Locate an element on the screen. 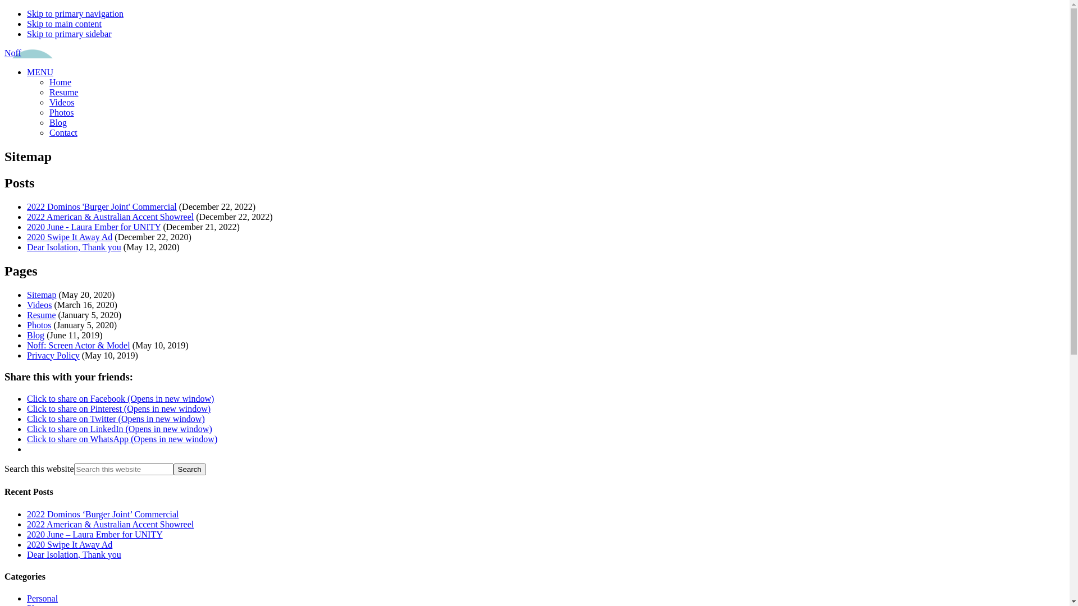  Blog is located at coordinates (36, 336).